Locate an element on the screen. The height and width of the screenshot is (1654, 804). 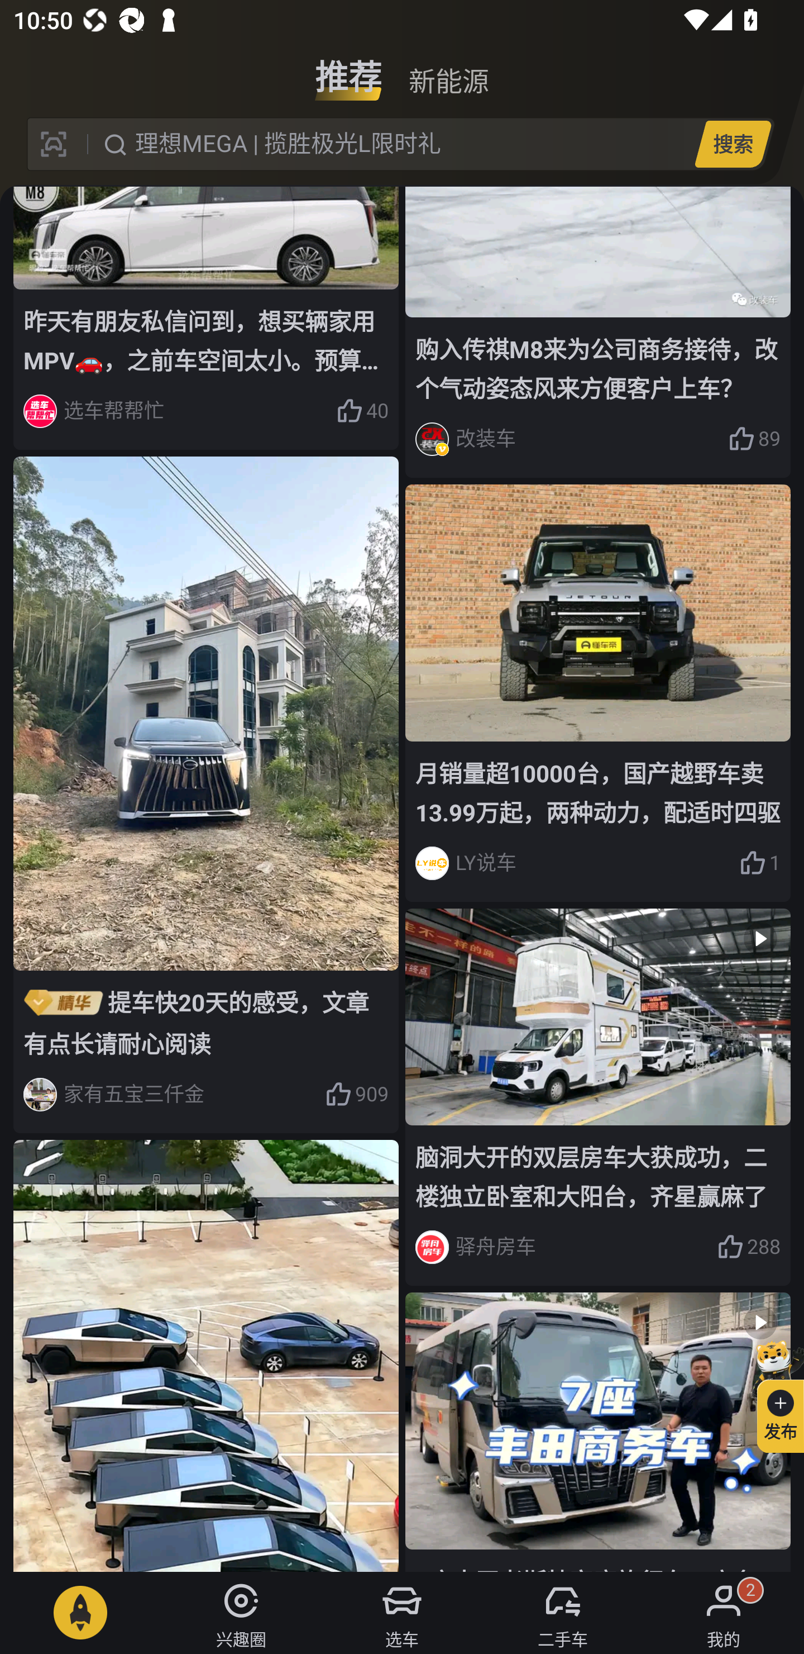
发布 is located at coordinates (772, 1394).